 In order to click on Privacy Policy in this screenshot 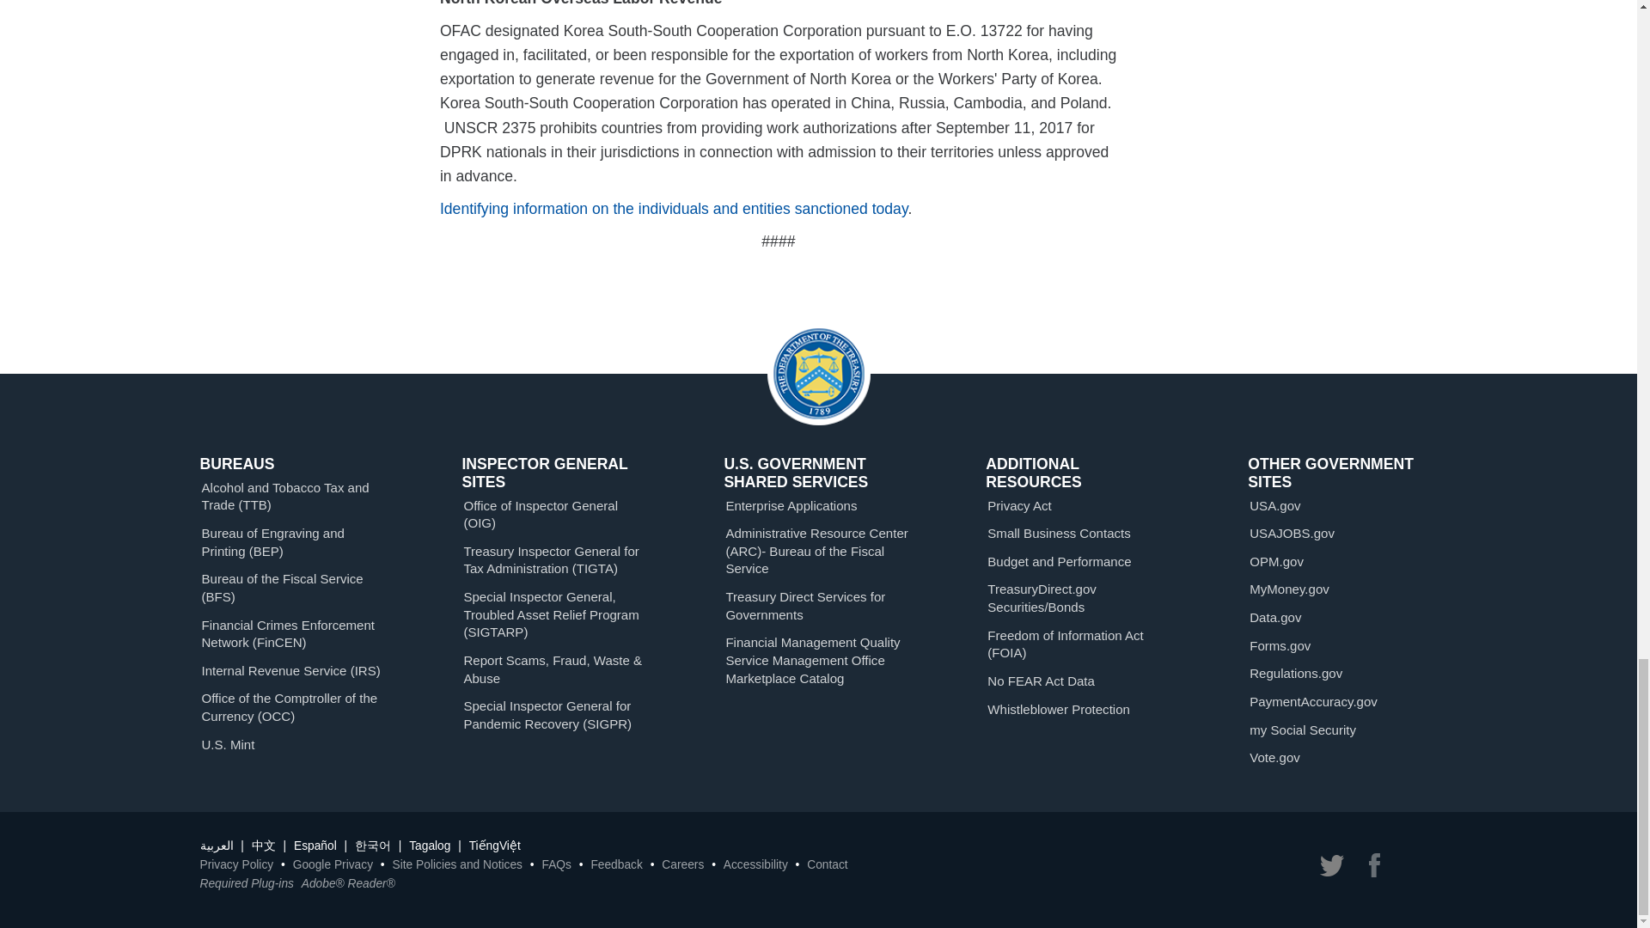, I will do `click(236, 864)`.